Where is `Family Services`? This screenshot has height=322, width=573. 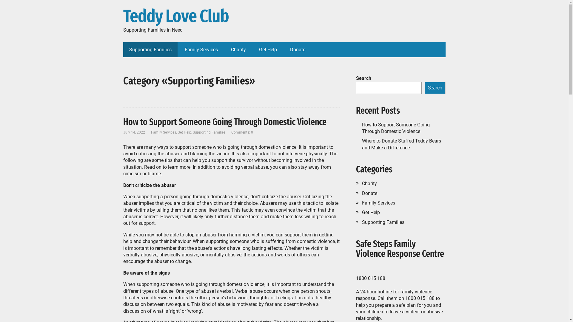
Family Services is located at coordinates (164, 132).